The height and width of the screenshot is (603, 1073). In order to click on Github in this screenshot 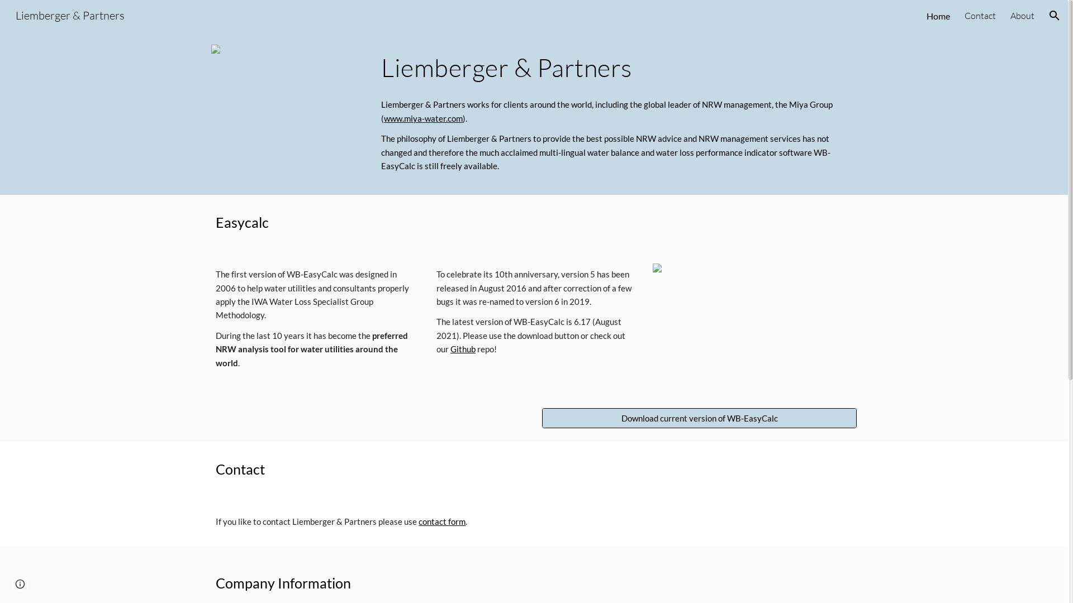, I will do `click(463, 350)`.